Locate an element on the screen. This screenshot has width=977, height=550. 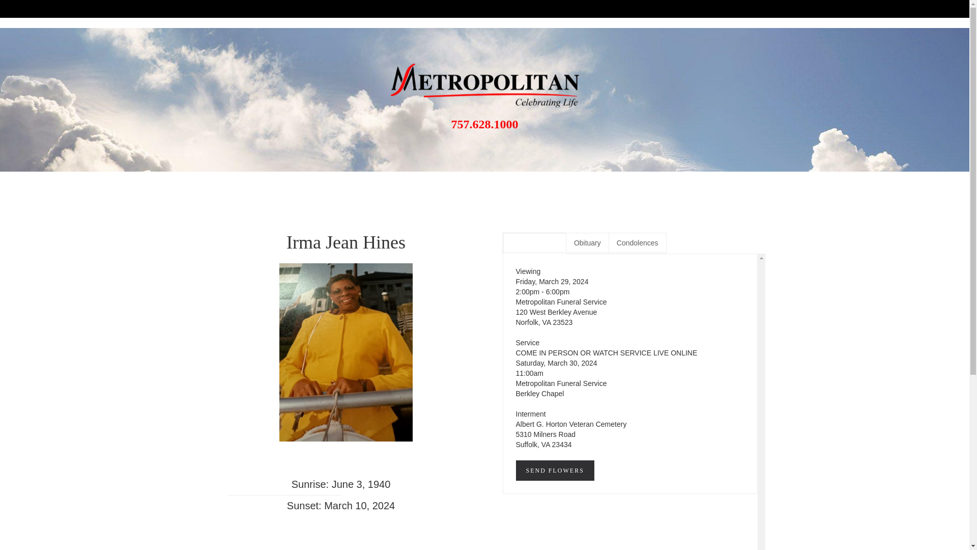
Condolences is located at coordinates (637, 243).